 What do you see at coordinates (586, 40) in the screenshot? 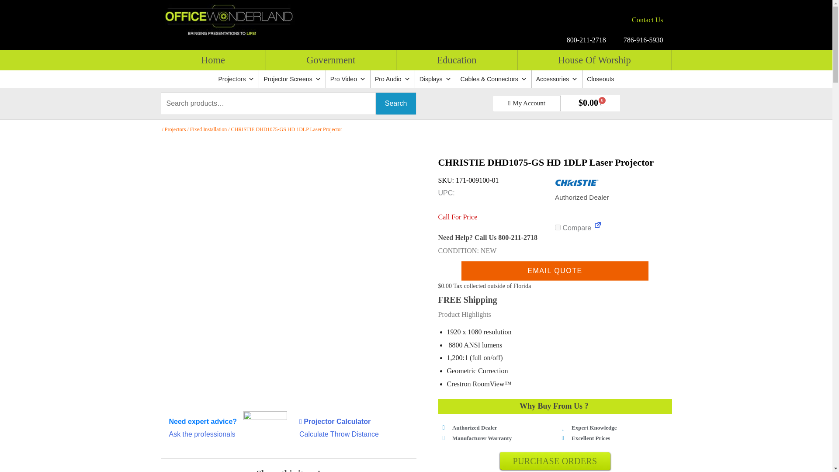
I see `800-211-2718` at bounding box center [586, 40].